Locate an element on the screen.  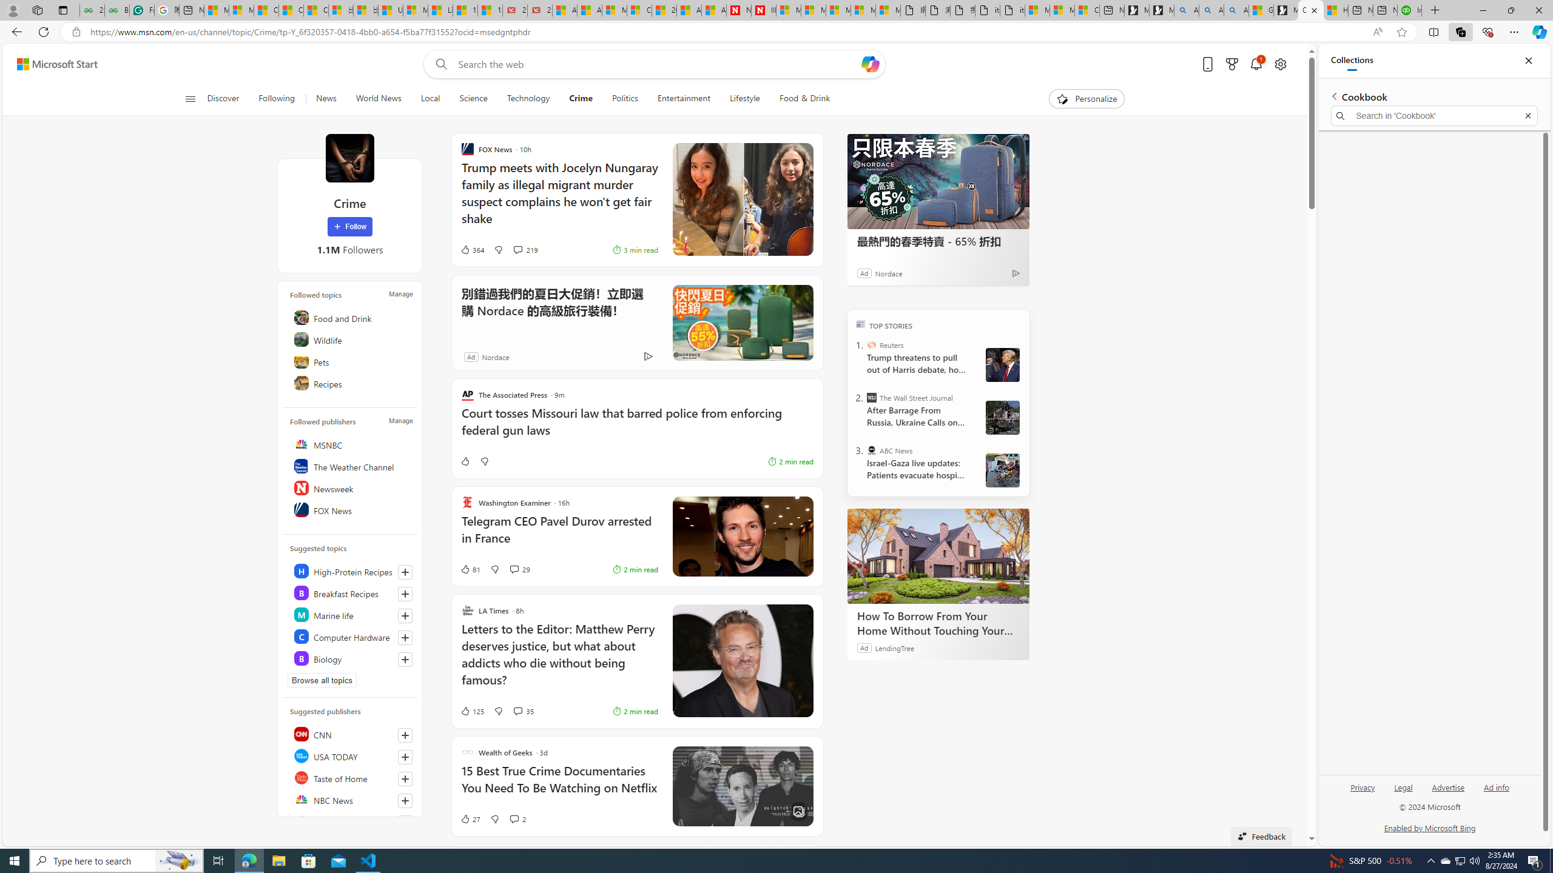
MSNBC is located at coordinates (351, 444).